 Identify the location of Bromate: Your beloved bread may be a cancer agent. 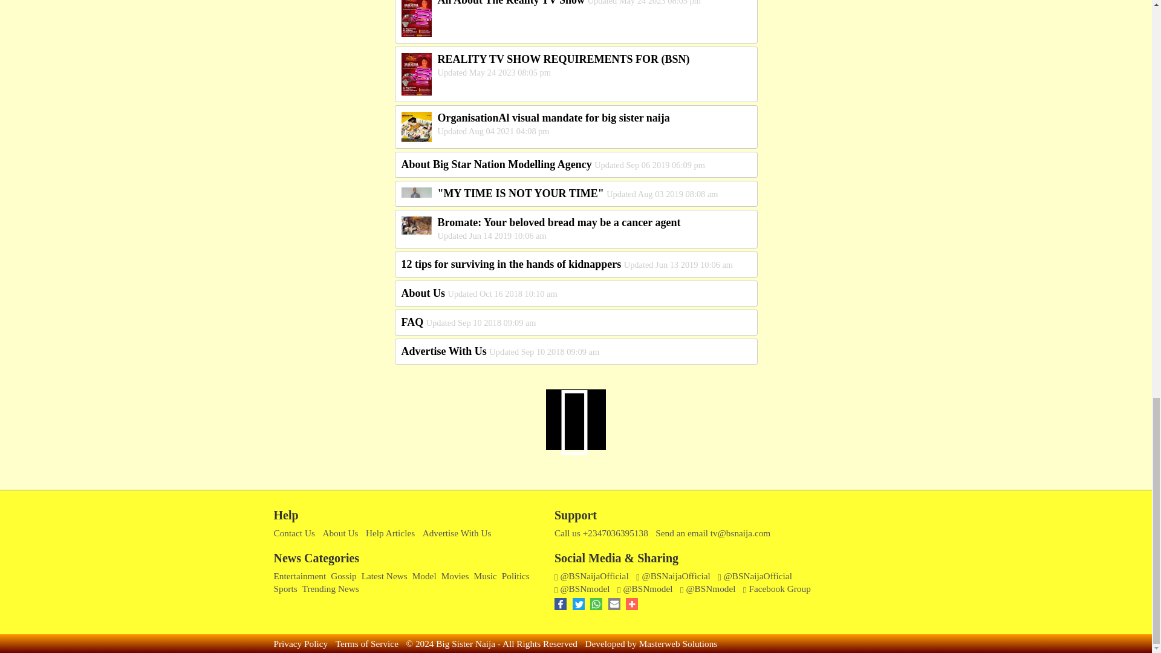
(559, 223).